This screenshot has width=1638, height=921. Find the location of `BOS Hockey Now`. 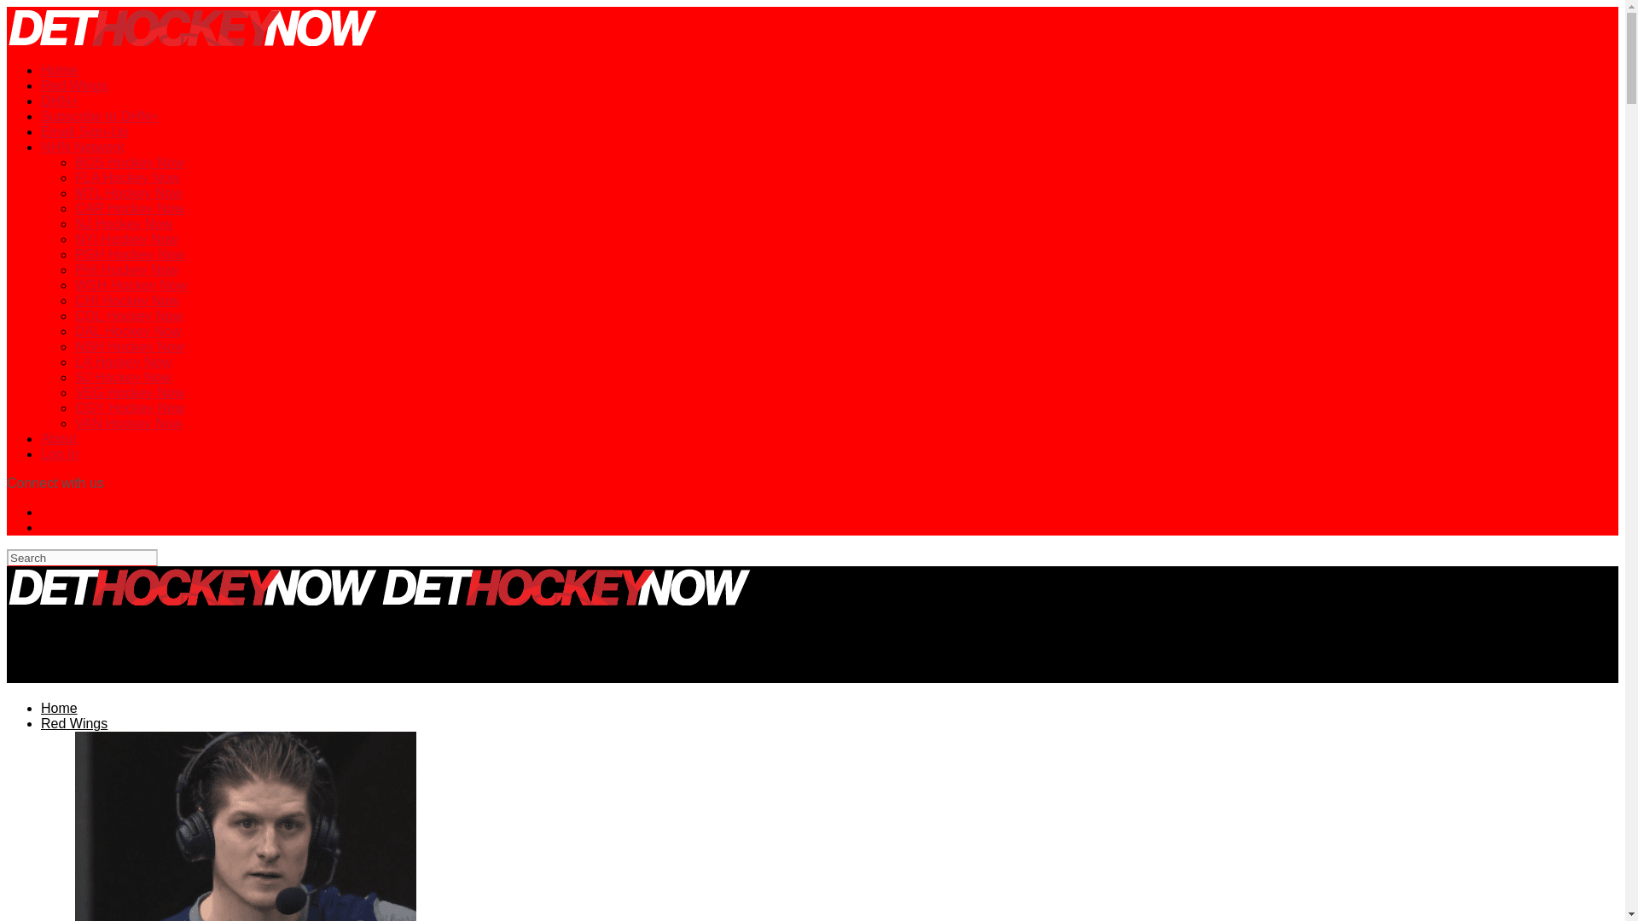

BOS Hockey Now is located at coordinates (130, 162).